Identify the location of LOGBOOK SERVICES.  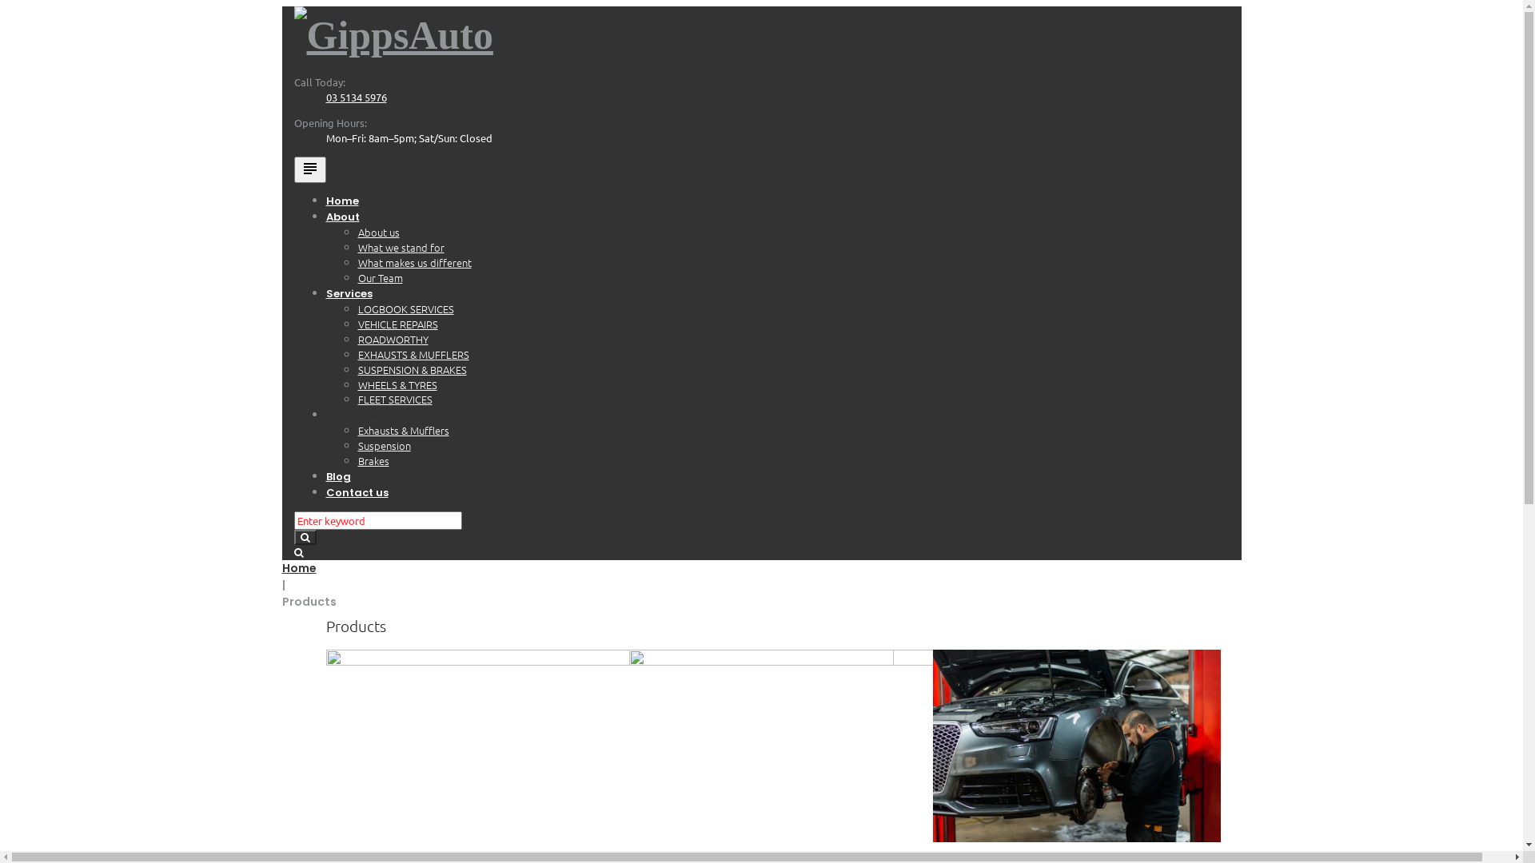
(406, 308).